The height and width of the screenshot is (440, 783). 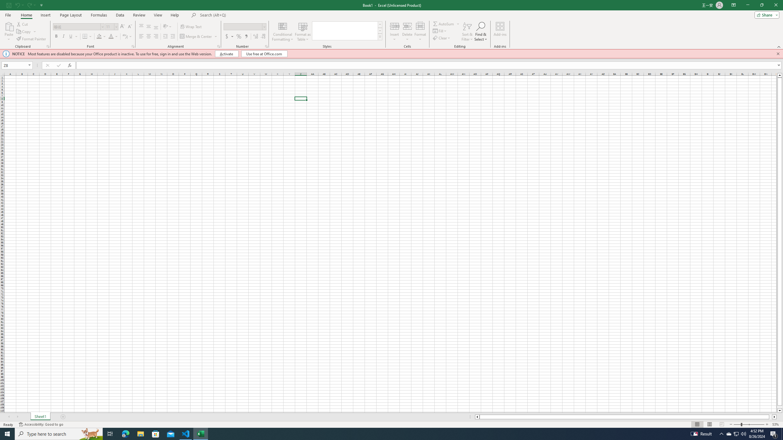 I want to click on Merge & Center, so click(x=196, y=37).